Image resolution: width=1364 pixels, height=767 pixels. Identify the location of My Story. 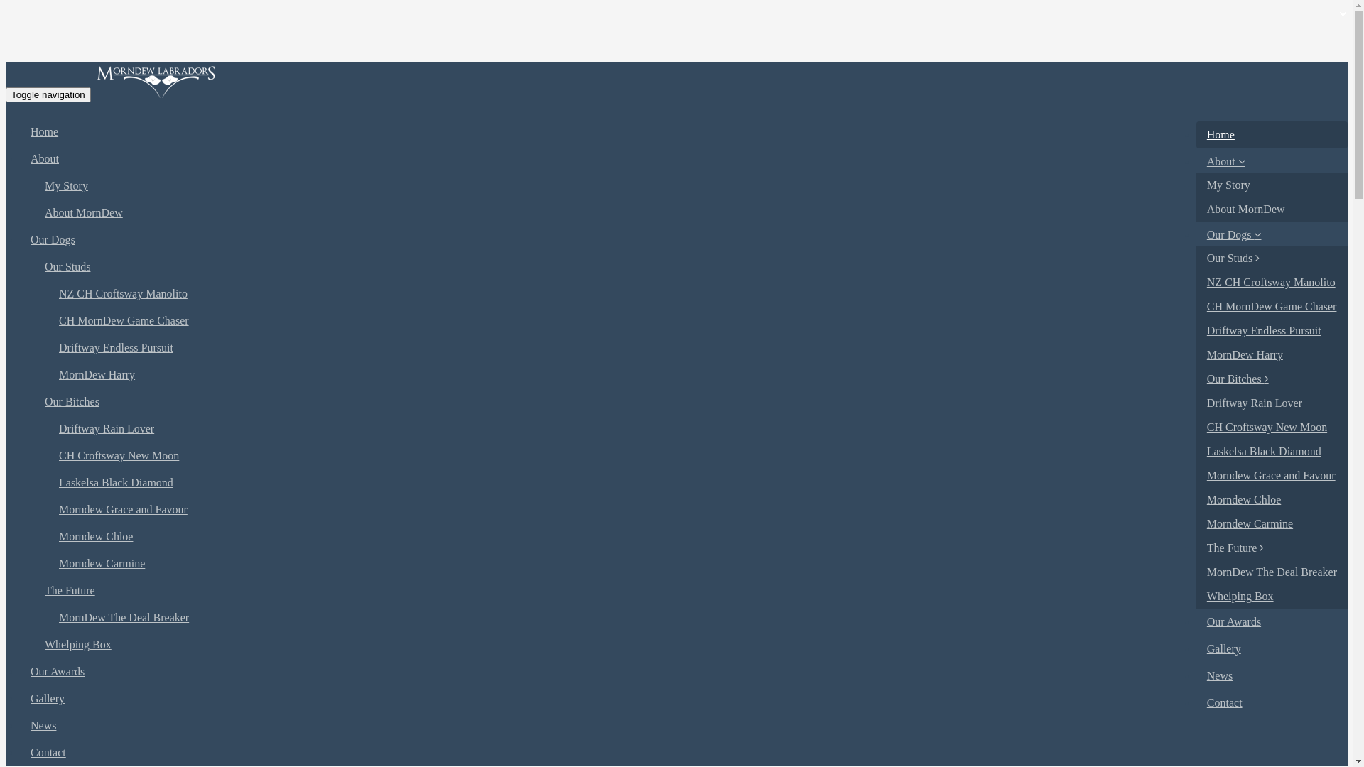
(1272, 185).